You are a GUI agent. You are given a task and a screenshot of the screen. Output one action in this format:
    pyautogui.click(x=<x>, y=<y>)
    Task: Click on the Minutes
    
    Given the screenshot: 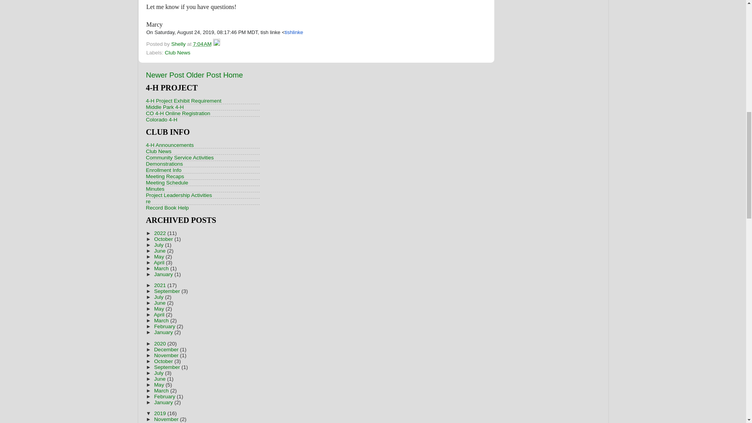 What is the action you would take?
    pyautogui.click(x=155, y=189)
    